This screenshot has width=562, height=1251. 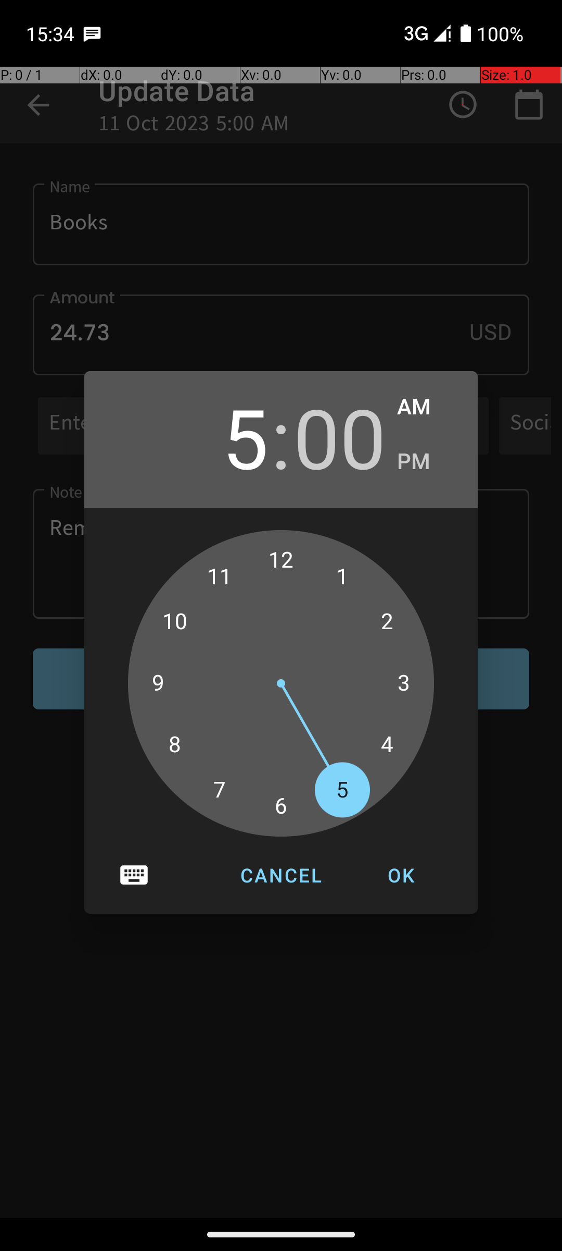 What do you see at coordinates (220, 577) in the screenshot?
I see `11` at bounding box center [220, 577].